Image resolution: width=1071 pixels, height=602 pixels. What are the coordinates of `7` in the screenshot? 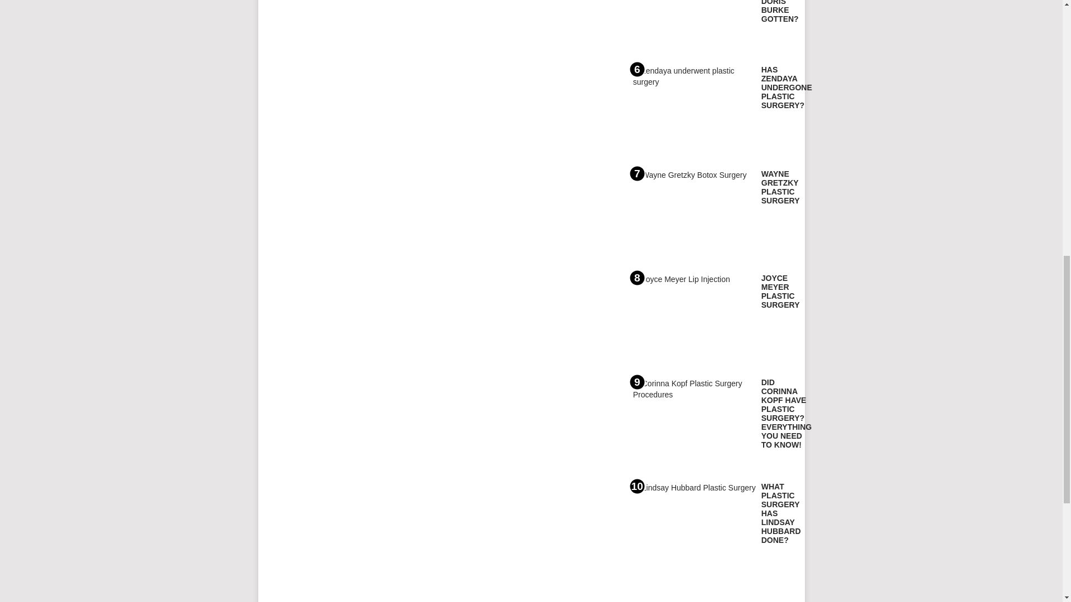 It's located at (694, 214).